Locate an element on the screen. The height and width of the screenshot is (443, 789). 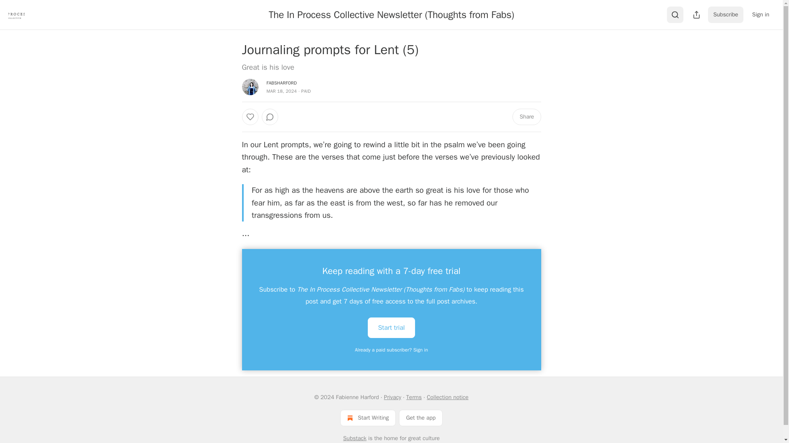
Substack is located at coordinates (355, 438).